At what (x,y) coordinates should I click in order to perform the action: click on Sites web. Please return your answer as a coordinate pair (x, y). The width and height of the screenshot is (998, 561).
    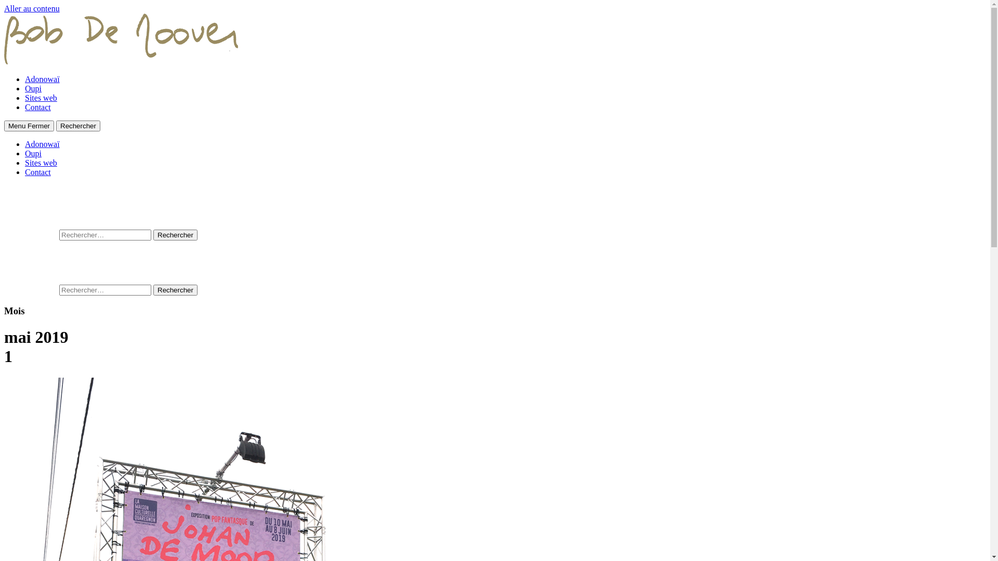
    Looking at the image, I should click on (41, 98).